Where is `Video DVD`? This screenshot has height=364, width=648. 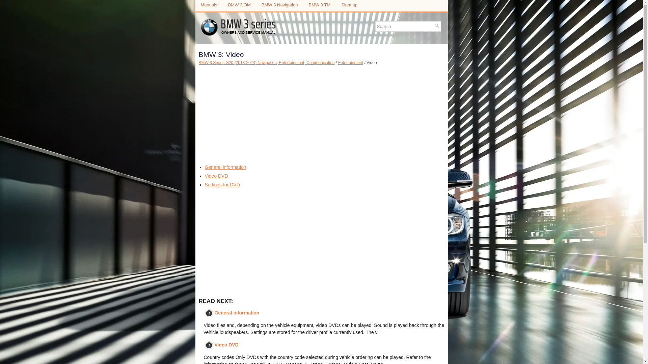 Video DVD is located at coordinates (226, 345).